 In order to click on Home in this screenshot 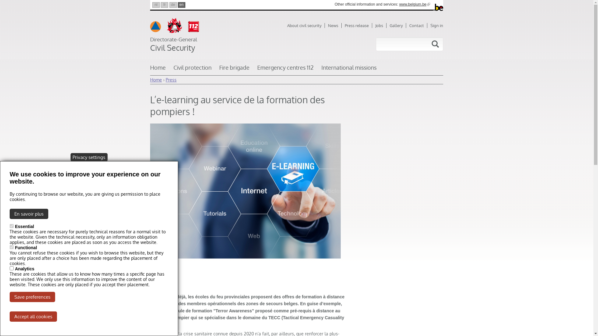, I will do `click(158, 70)`.